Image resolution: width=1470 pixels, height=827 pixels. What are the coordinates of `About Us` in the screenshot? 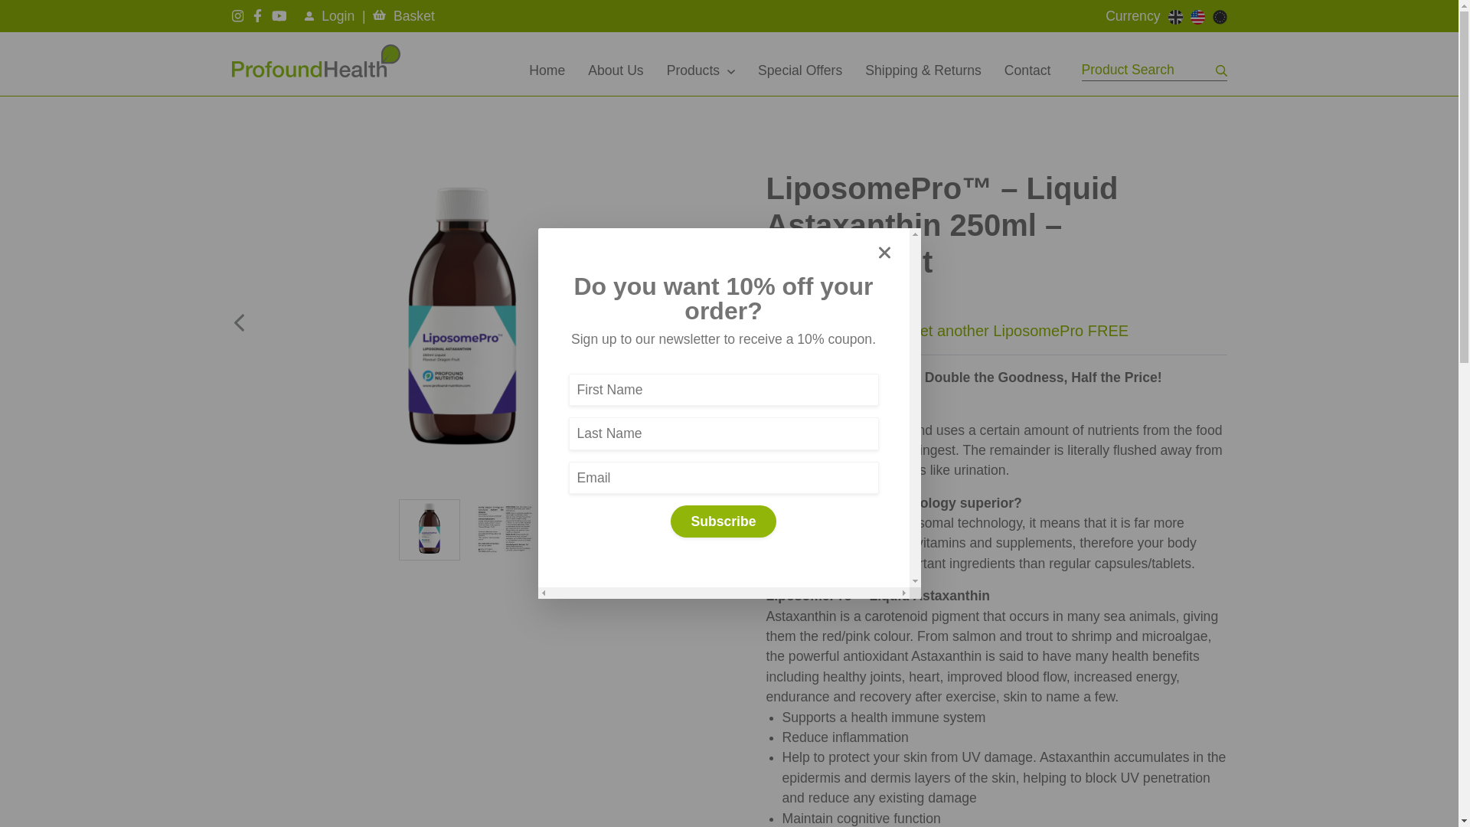 It's located at (615, 70).